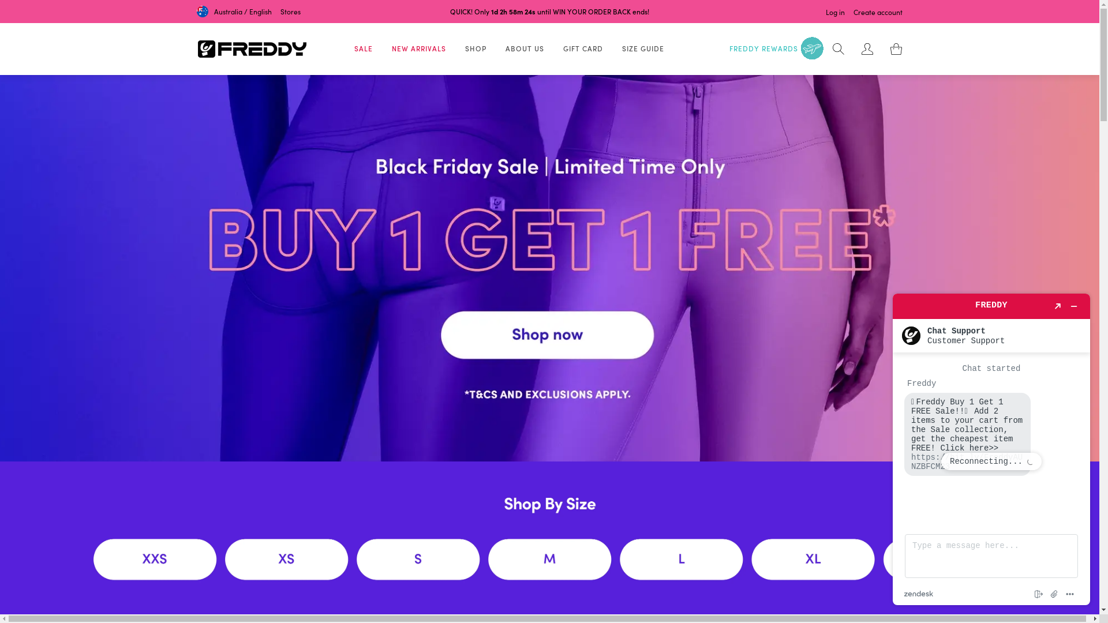 The width and height of the screenshot is (1108, 623). What do you see at coordinates (549, 12) in the screenshot?
I see `QUICK! Only 1d 2h 58m 37s until WIN YOUR ORDER BACK ends!` at bounding box center [549, 12].